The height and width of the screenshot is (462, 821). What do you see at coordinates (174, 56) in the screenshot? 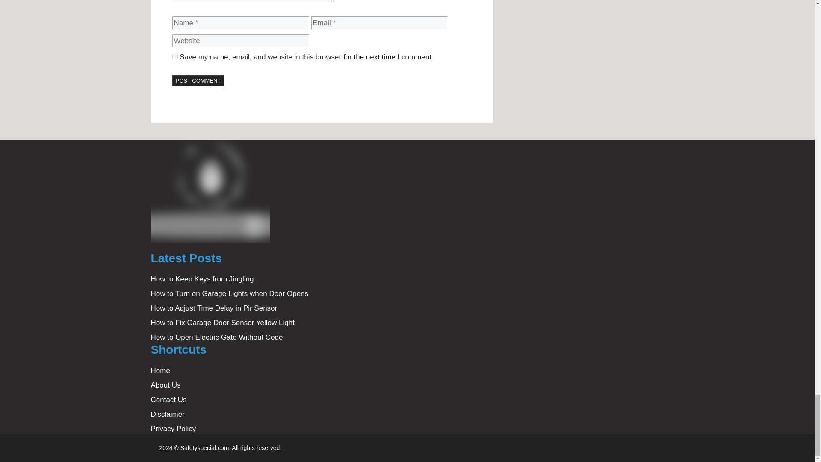
I see `yes` at bounding box center [174, 56].